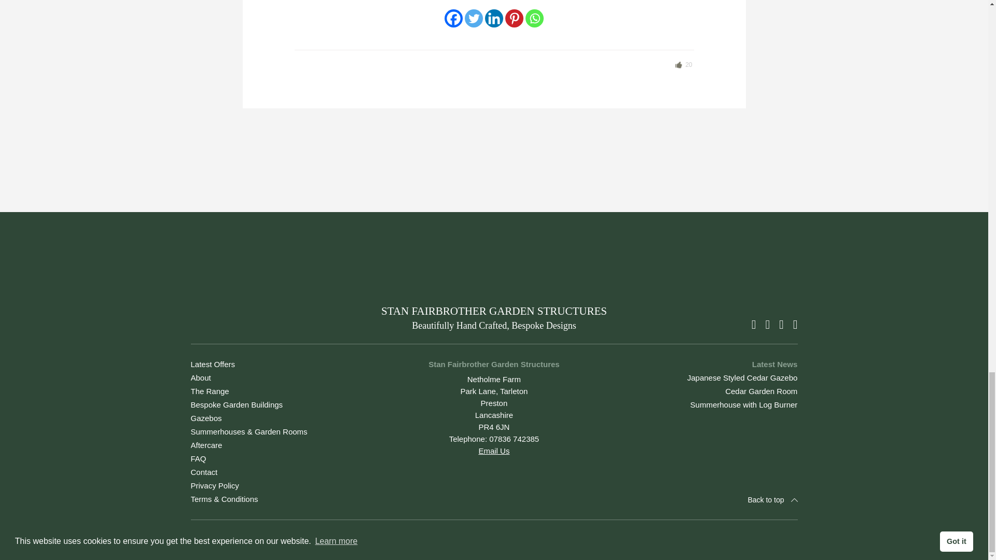  Describe the element at coordinates (201, 377) in the screenshot. I see `About` at that location.